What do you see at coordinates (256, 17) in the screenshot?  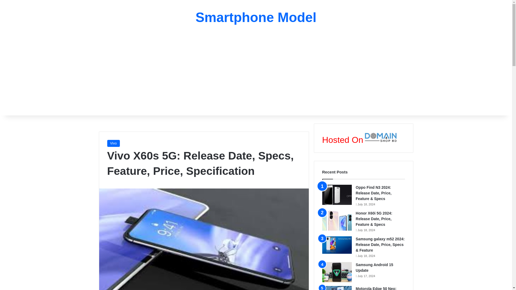 I see `Smartphone Model` at bounding box center [256, 17].